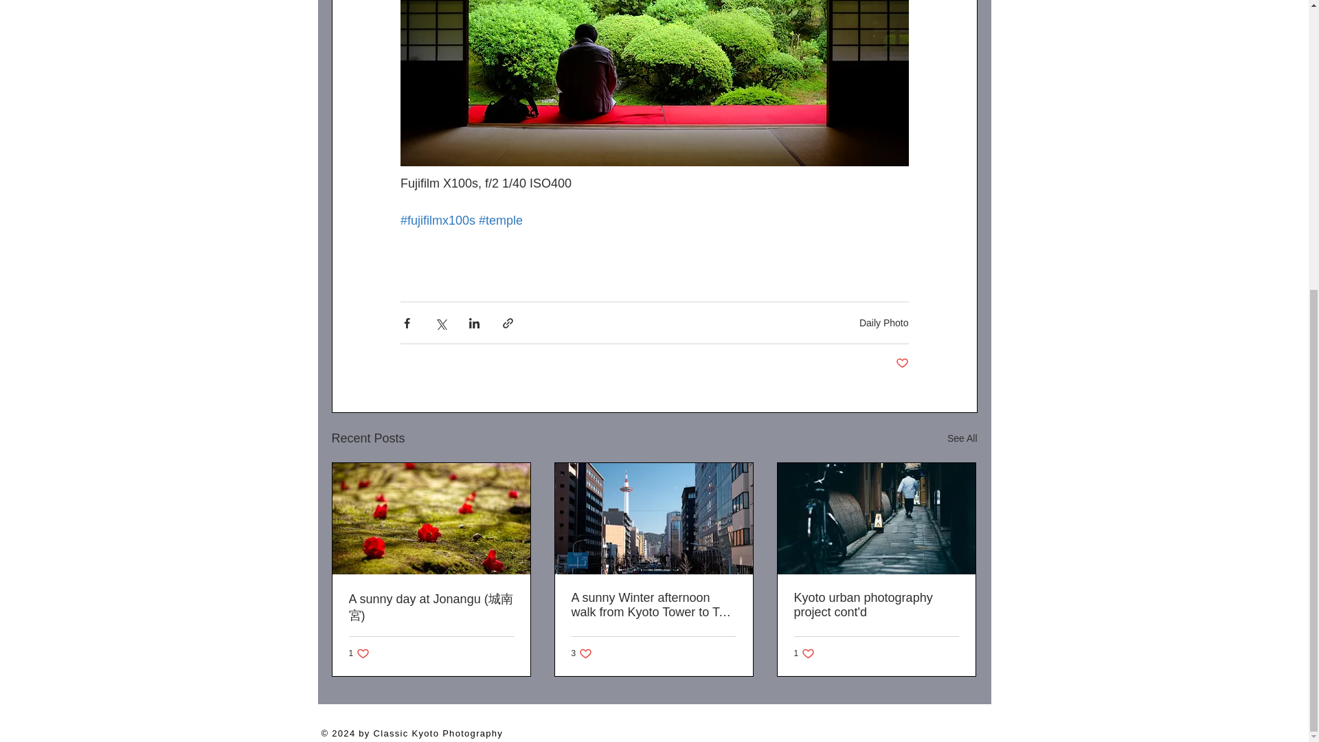 This screenshot has height=742, width=1319. What do you see at coordinates (883, 323) in the screenshot?
I see `Post not marked as liked` at bounding box center [883, 323].